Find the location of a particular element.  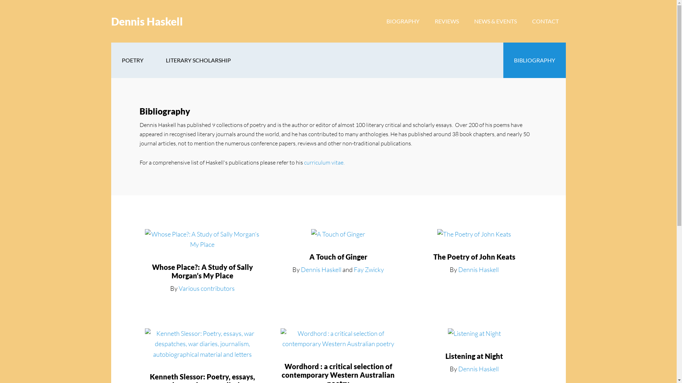

Various contributors is located at coordinates (207, 288).